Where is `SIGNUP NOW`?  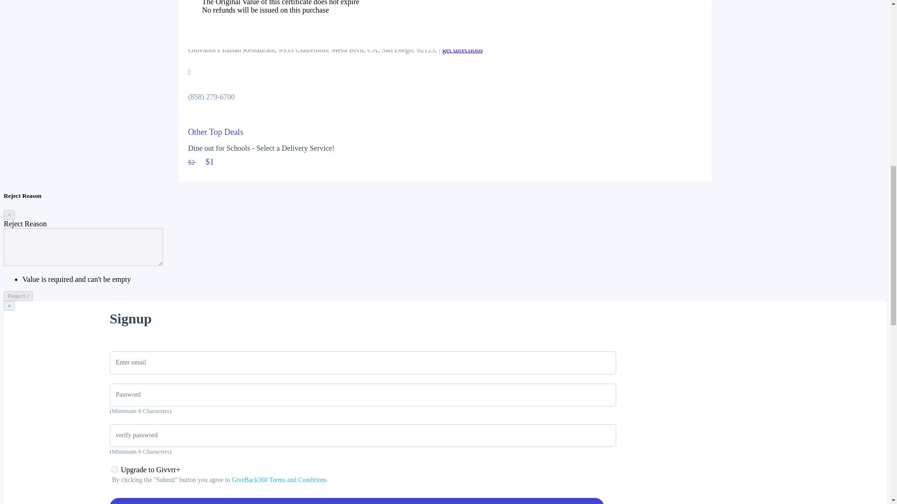
SIGNUP NOW is located at coordinates (356, 501).